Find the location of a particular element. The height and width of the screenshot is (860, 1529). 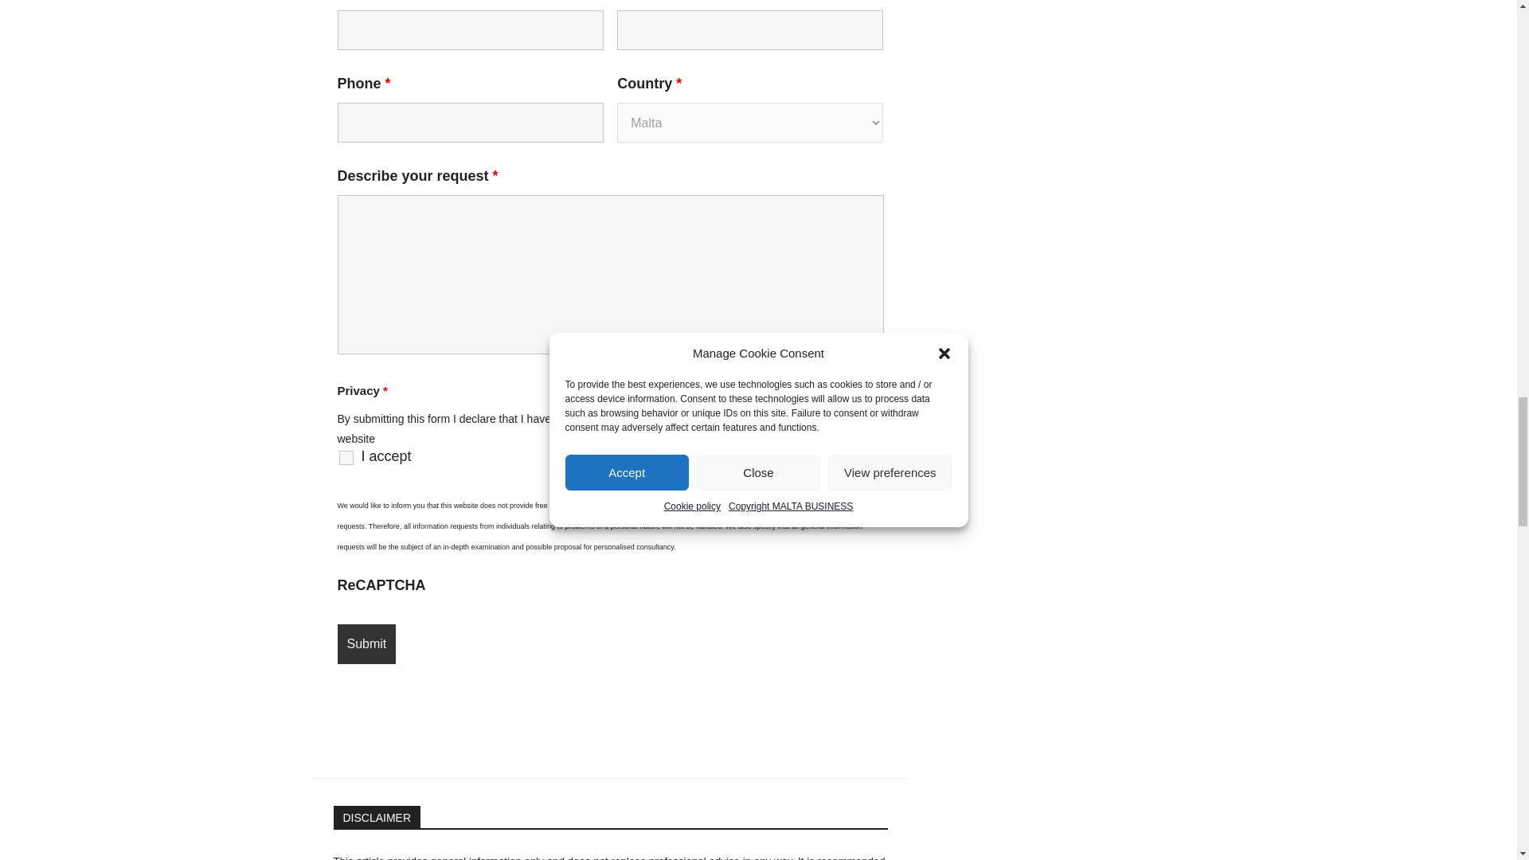

Submit is located at coordinates (366, 643).